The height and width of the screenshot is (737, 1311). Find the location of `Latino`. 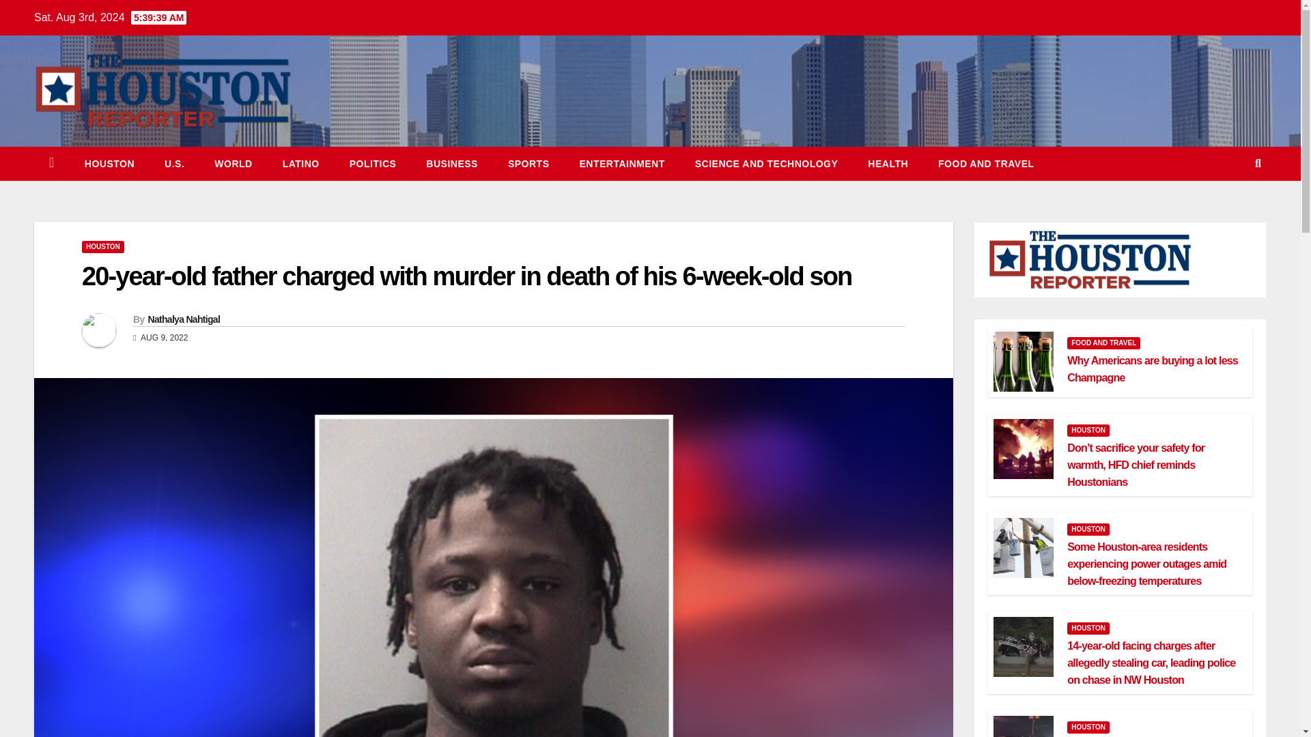

Latino is located at coordinates (300, 163).